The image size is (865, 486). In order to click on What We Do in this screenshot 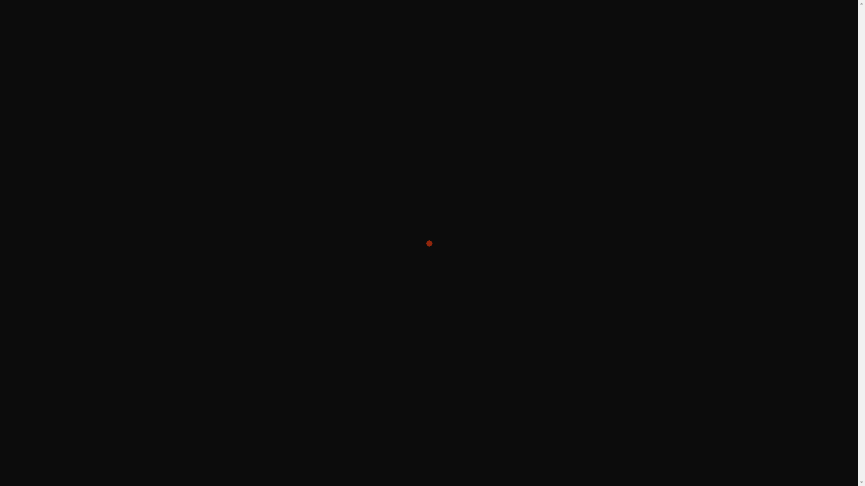, I will do `click(718, 13)`.